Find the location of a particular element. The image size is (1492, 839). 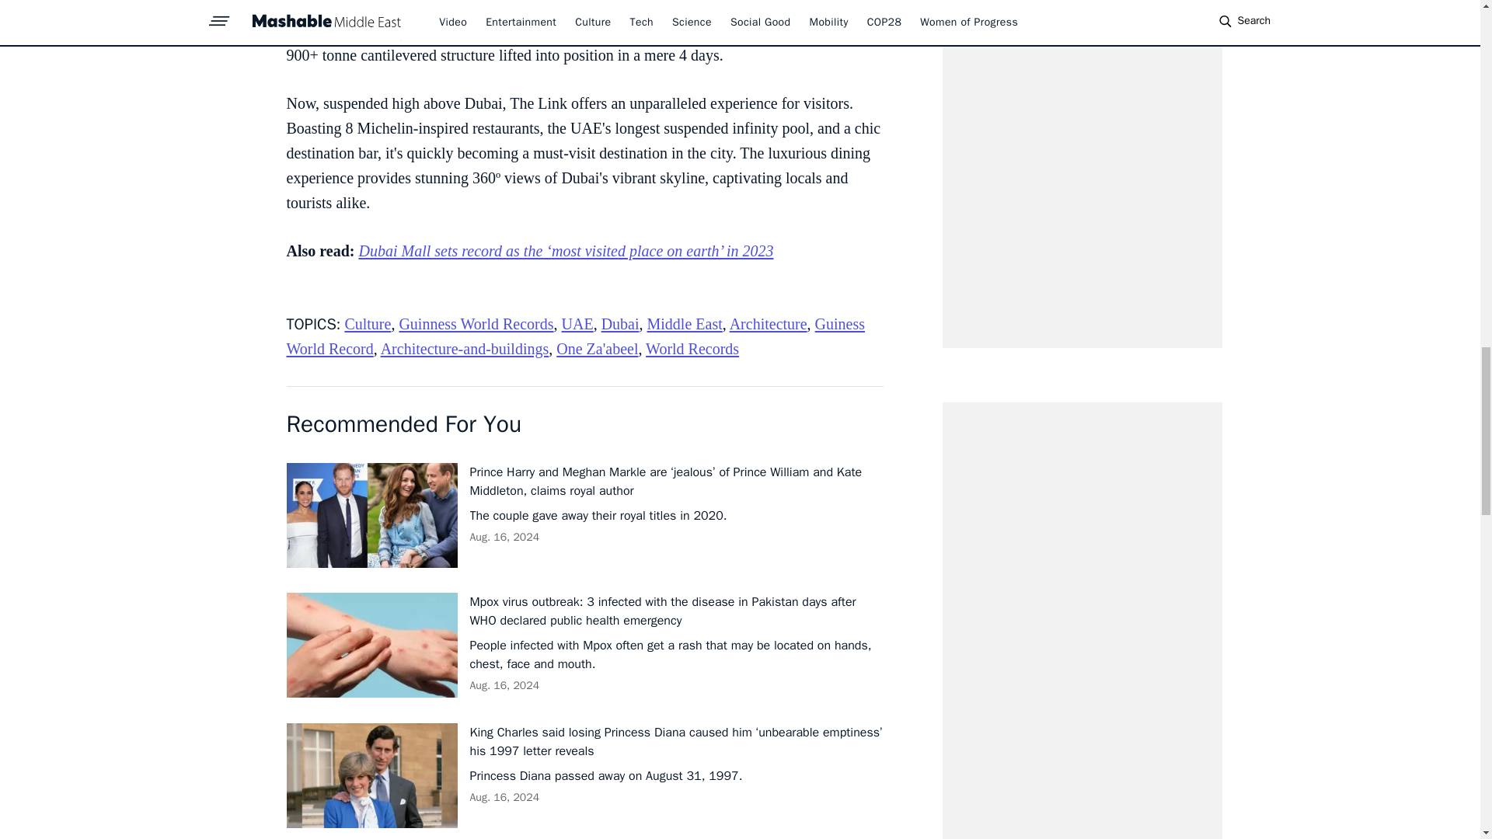

Dubai is located at coordinates (620, 323).